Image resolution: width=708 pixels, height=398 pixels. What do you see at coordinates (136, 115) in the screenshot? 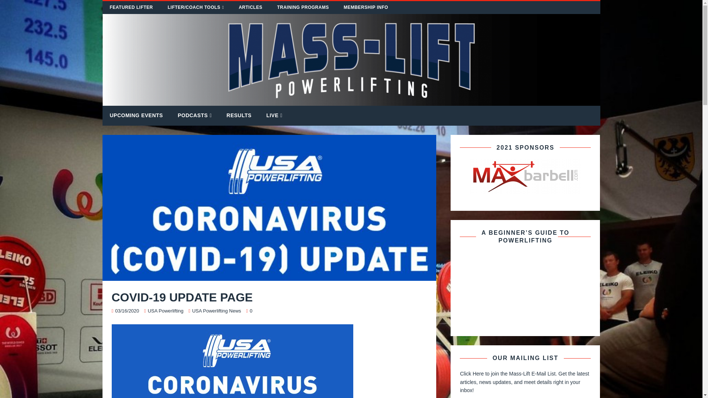
I see `UPCOMING EVENTS` at bounding box center [136, 115].